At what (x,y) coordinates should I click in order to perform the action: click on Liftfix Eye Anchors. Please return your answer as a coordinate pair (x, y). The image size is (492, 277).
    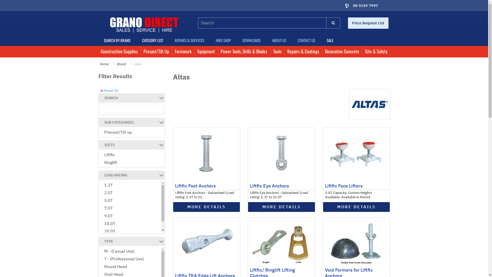
    Looking at the image, I should click on (281, 153).